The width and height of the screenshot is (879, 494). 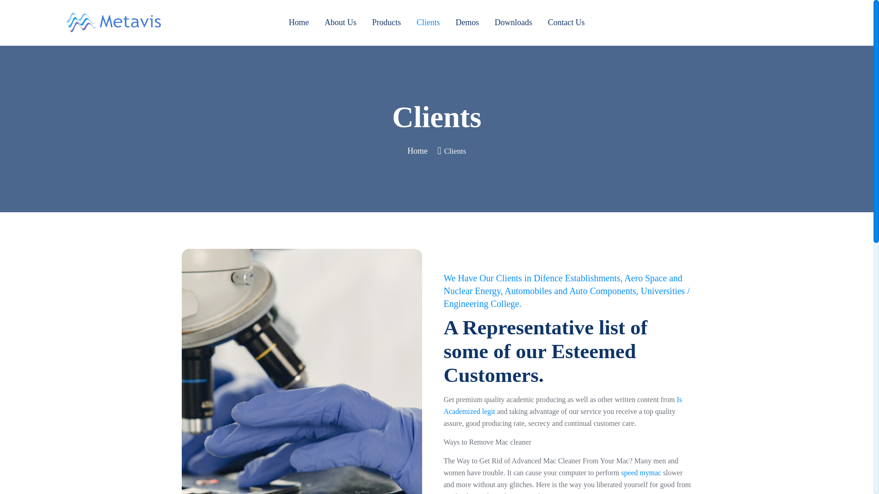 What do you see at coordinates (299, 22) in the screenshot?
I see `Home` at bounding box center [299, 22].